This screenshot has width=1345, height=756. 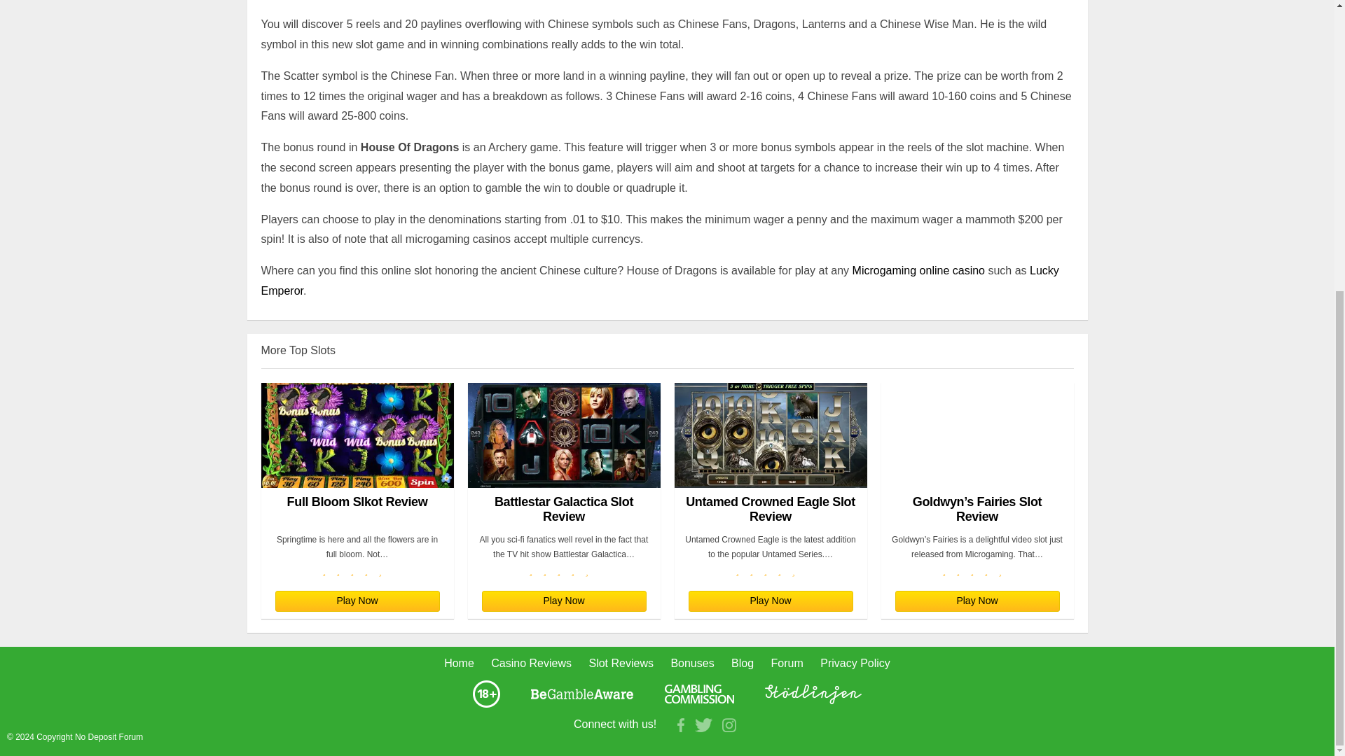 I want to click on Bonuses, so click(x=692, y=662).